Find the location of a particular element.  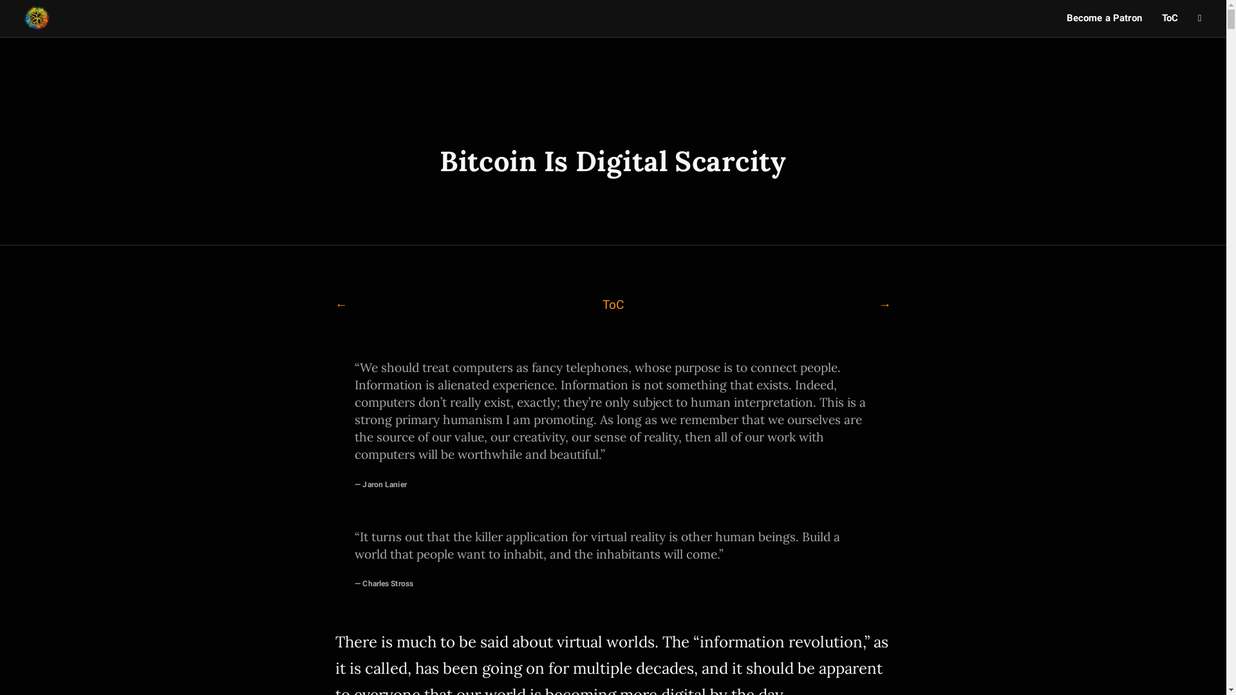

Next is located at coordinates (885, 305).